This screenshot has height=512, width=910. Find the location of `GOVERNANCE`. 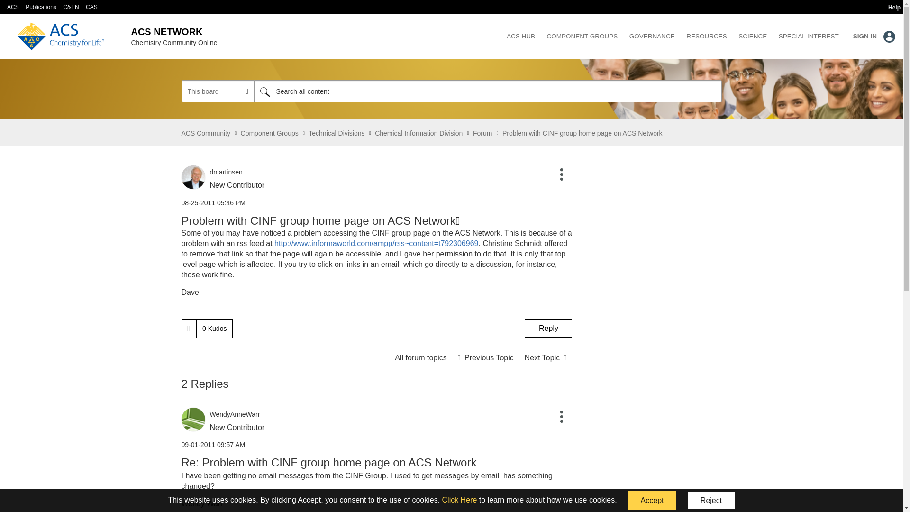

GOVERNANCE is located at coordinates (652, 36).